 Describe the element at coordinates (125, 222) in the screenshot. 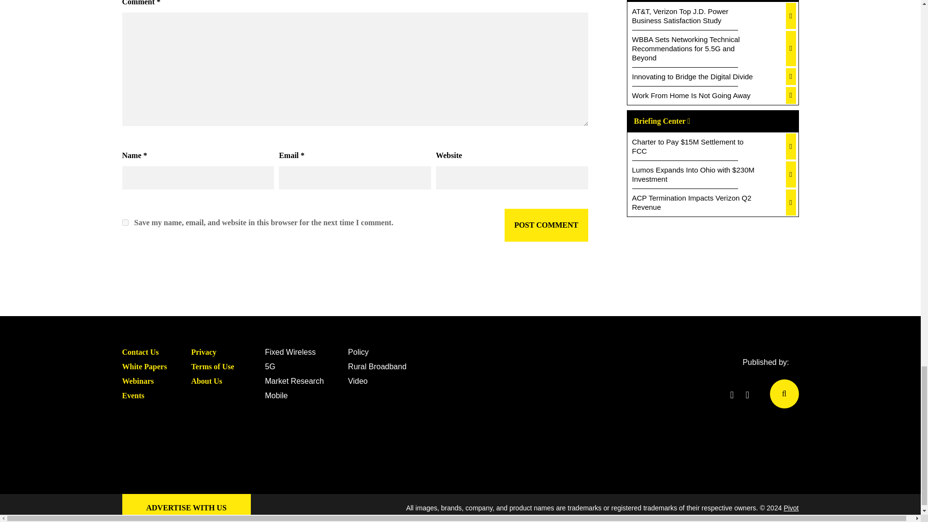

I see `yes` at that location.